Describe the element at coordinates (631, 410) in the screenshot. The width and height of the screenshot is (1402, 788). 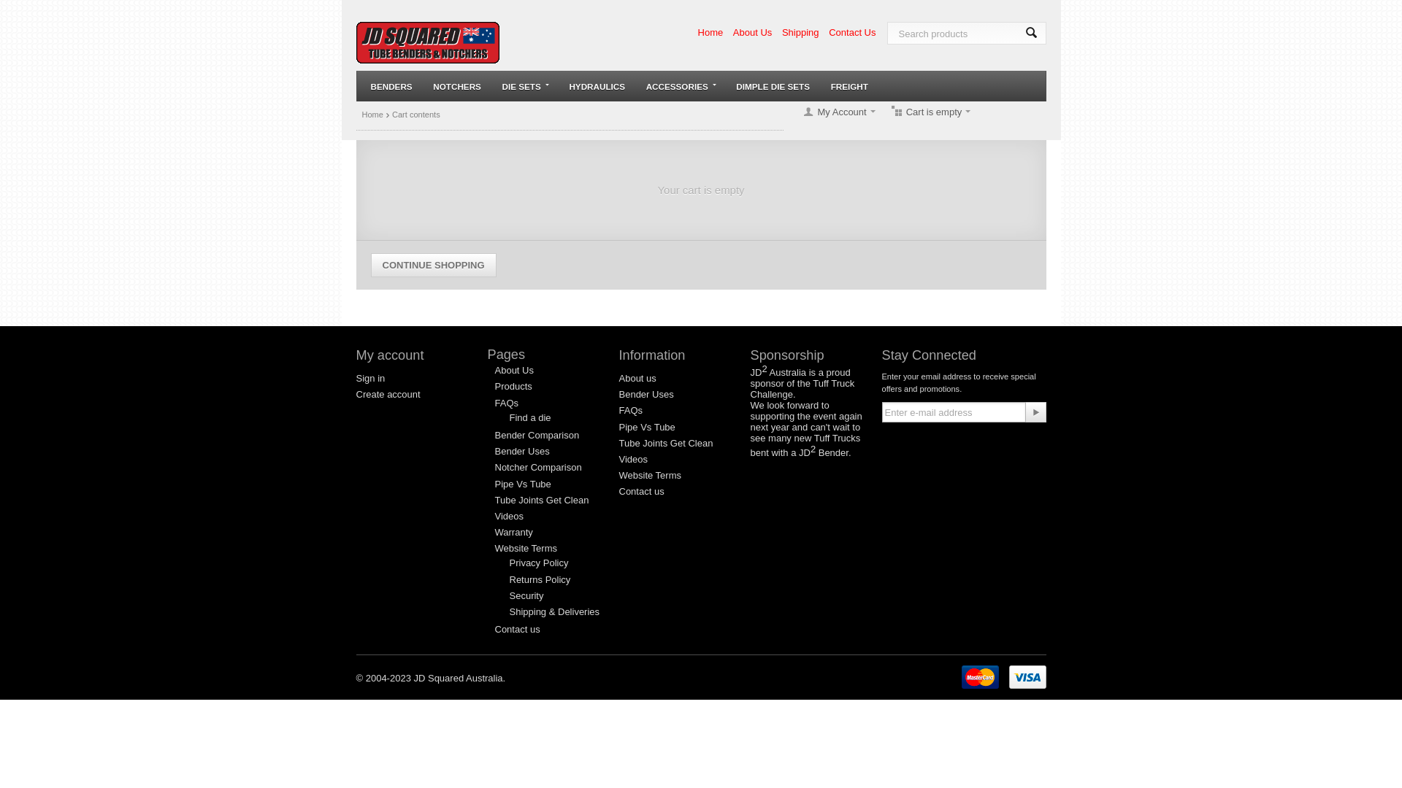
I see `FAQs` at that location.